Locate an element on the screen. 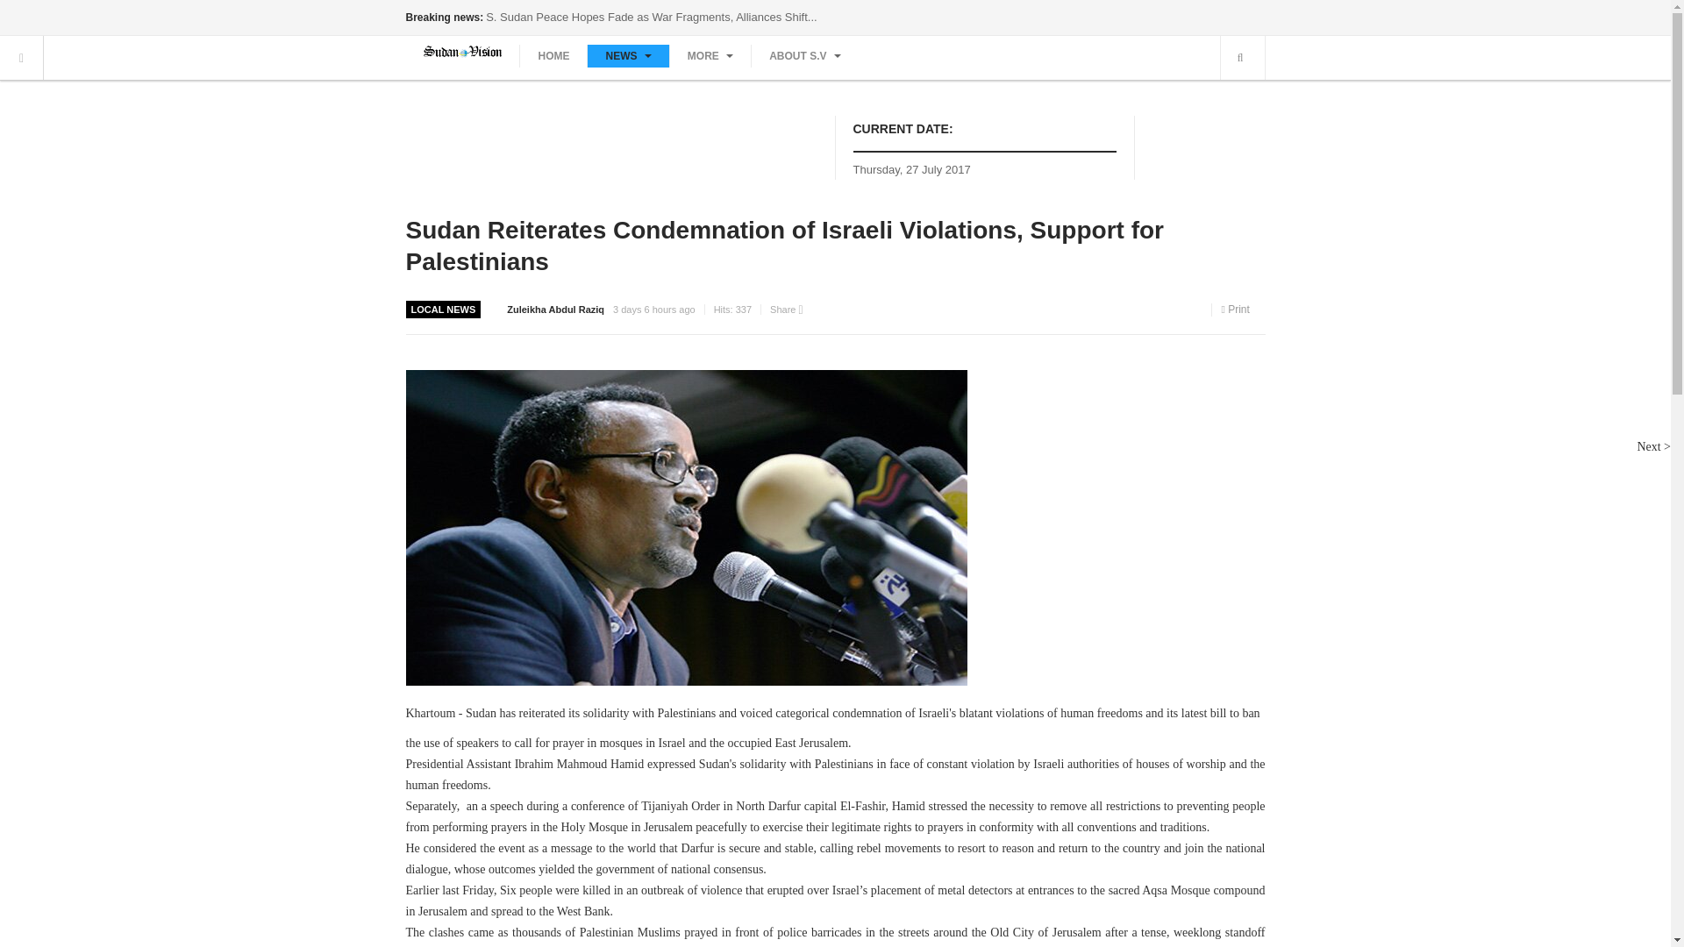 This screenshot has height=947, width=1684. MORE is located at coordinates (710, 55).